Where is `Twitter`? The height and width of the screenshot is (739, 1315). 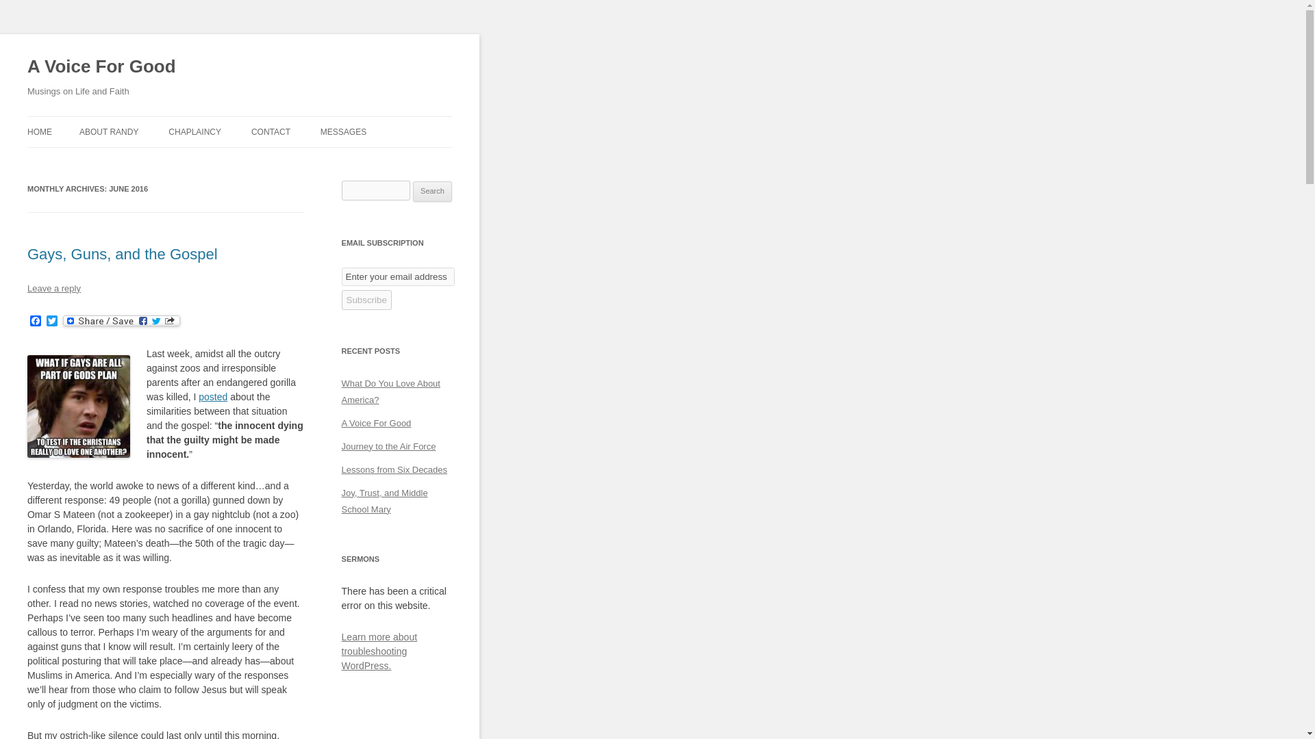 Twitter is located at coordinates (52, 322).